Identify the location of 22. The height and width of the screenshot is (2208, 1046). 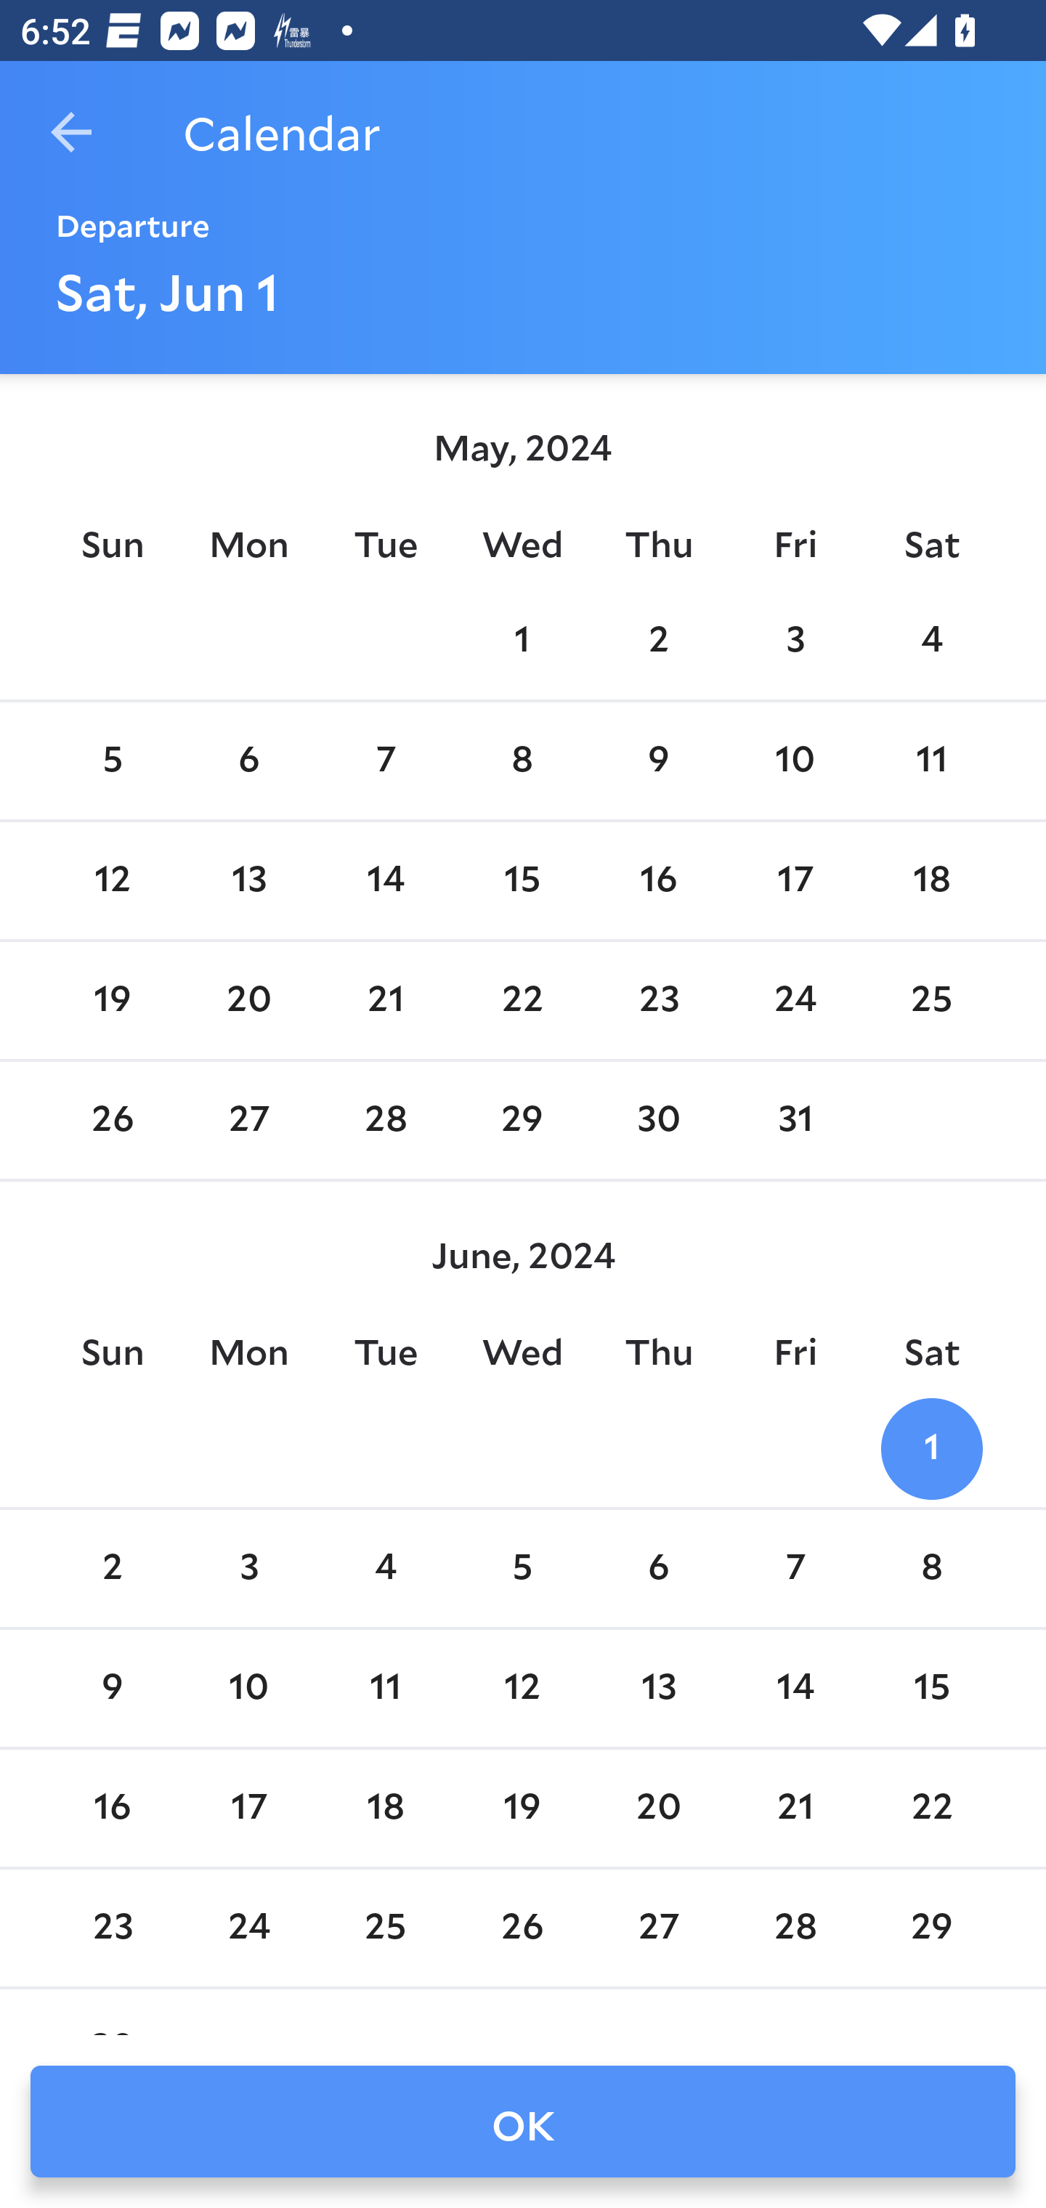
(522, 1000).